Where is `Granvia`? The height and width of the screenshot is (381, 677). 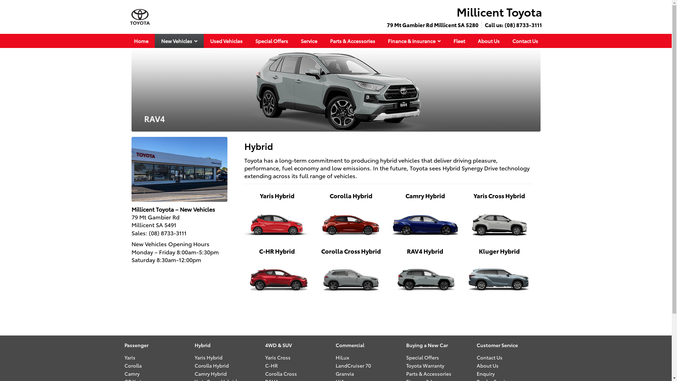
Granvia is located at coordinates (345, 373).